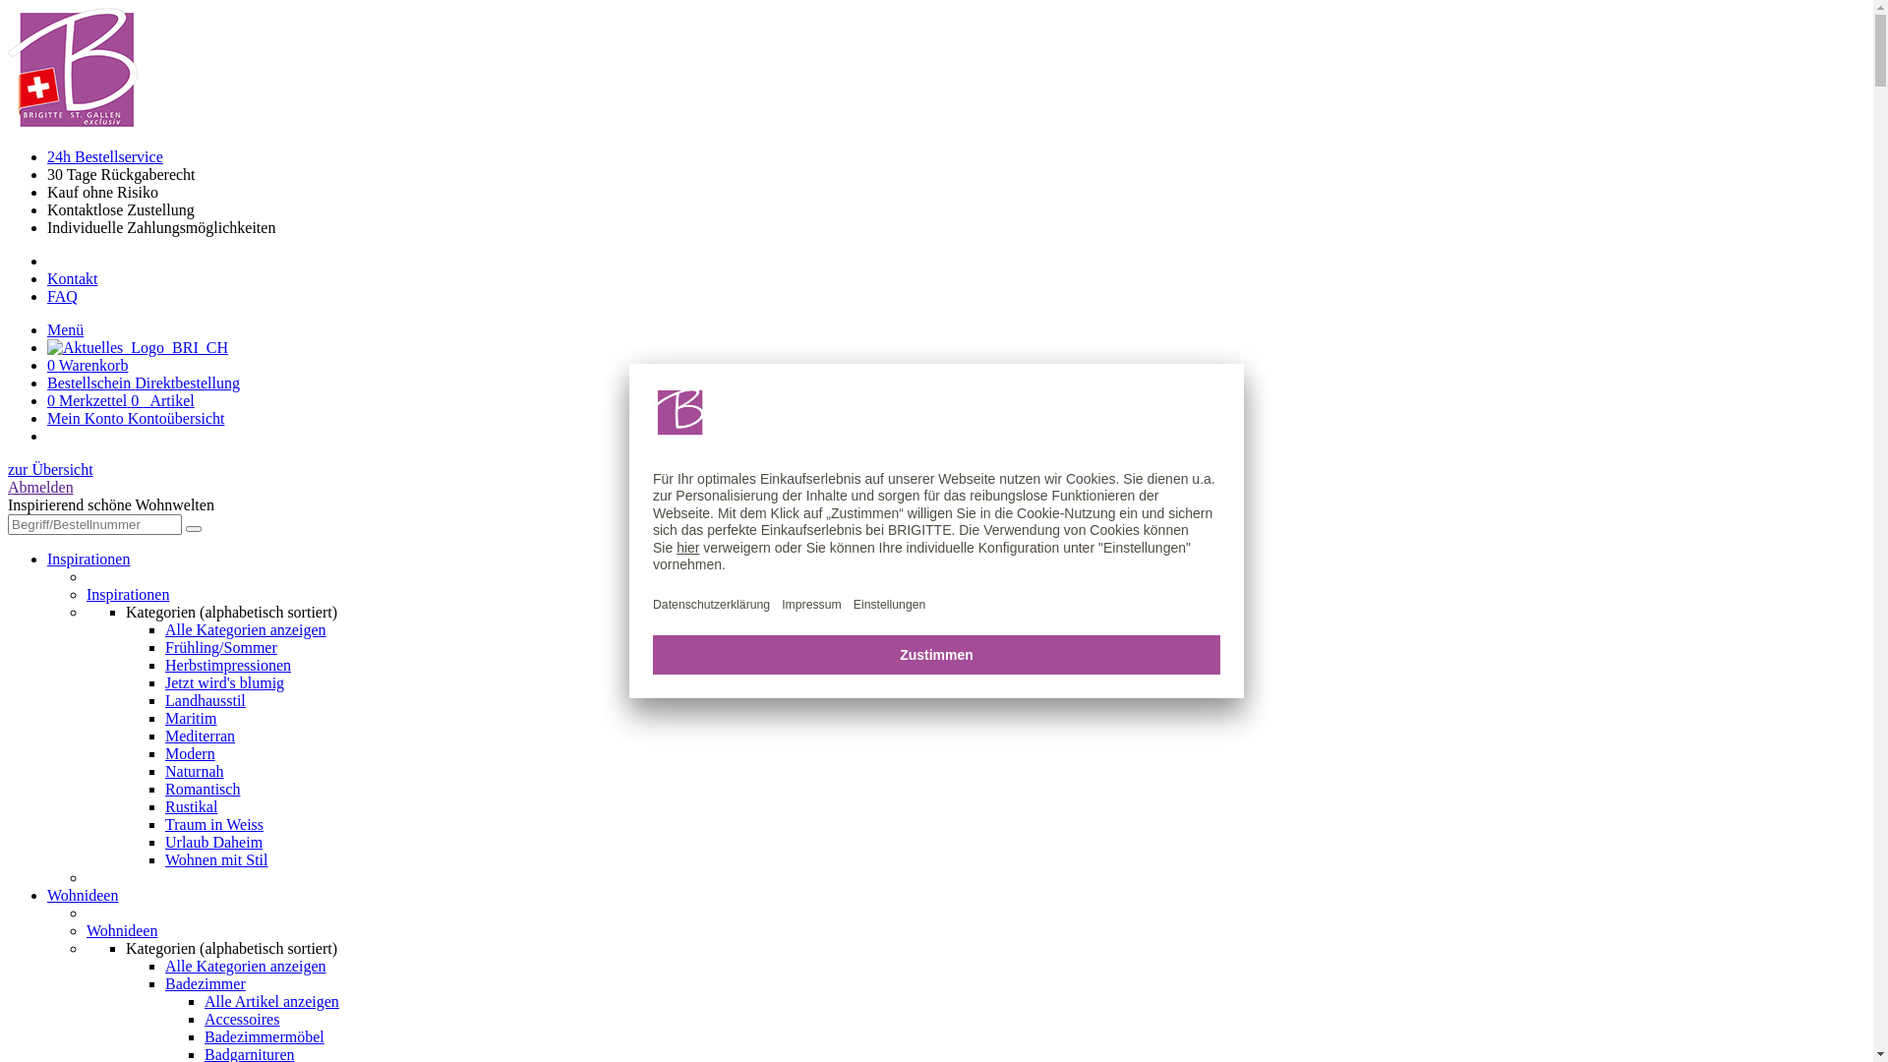 The width and height of the screenshot is (1888, 1062). What do you see at coordinates (144, 383) in the screenshot?
I see `Bestellschein Direktbestellung` at bounding box center [144, 383].